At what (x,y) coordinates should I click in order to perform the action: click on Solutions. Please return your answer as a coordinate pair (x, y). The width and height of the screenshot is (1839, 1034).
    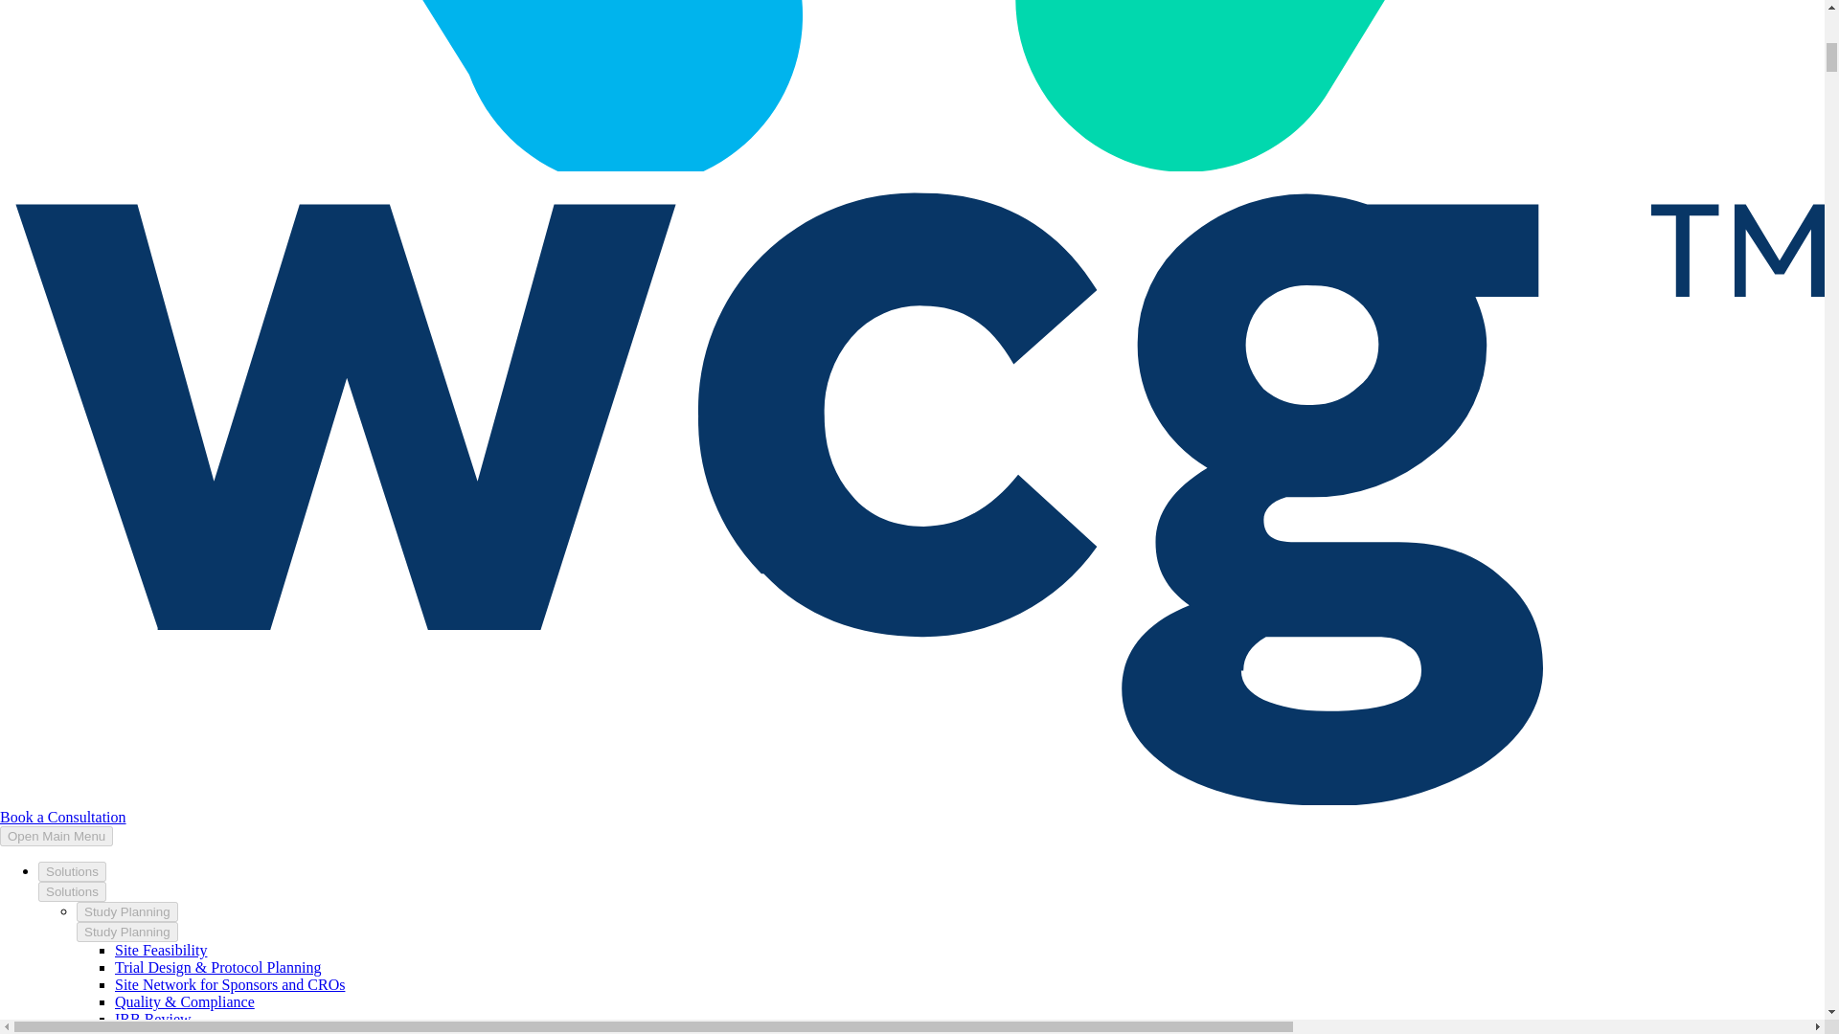
    Looking at the image, I should click on (73, 871).